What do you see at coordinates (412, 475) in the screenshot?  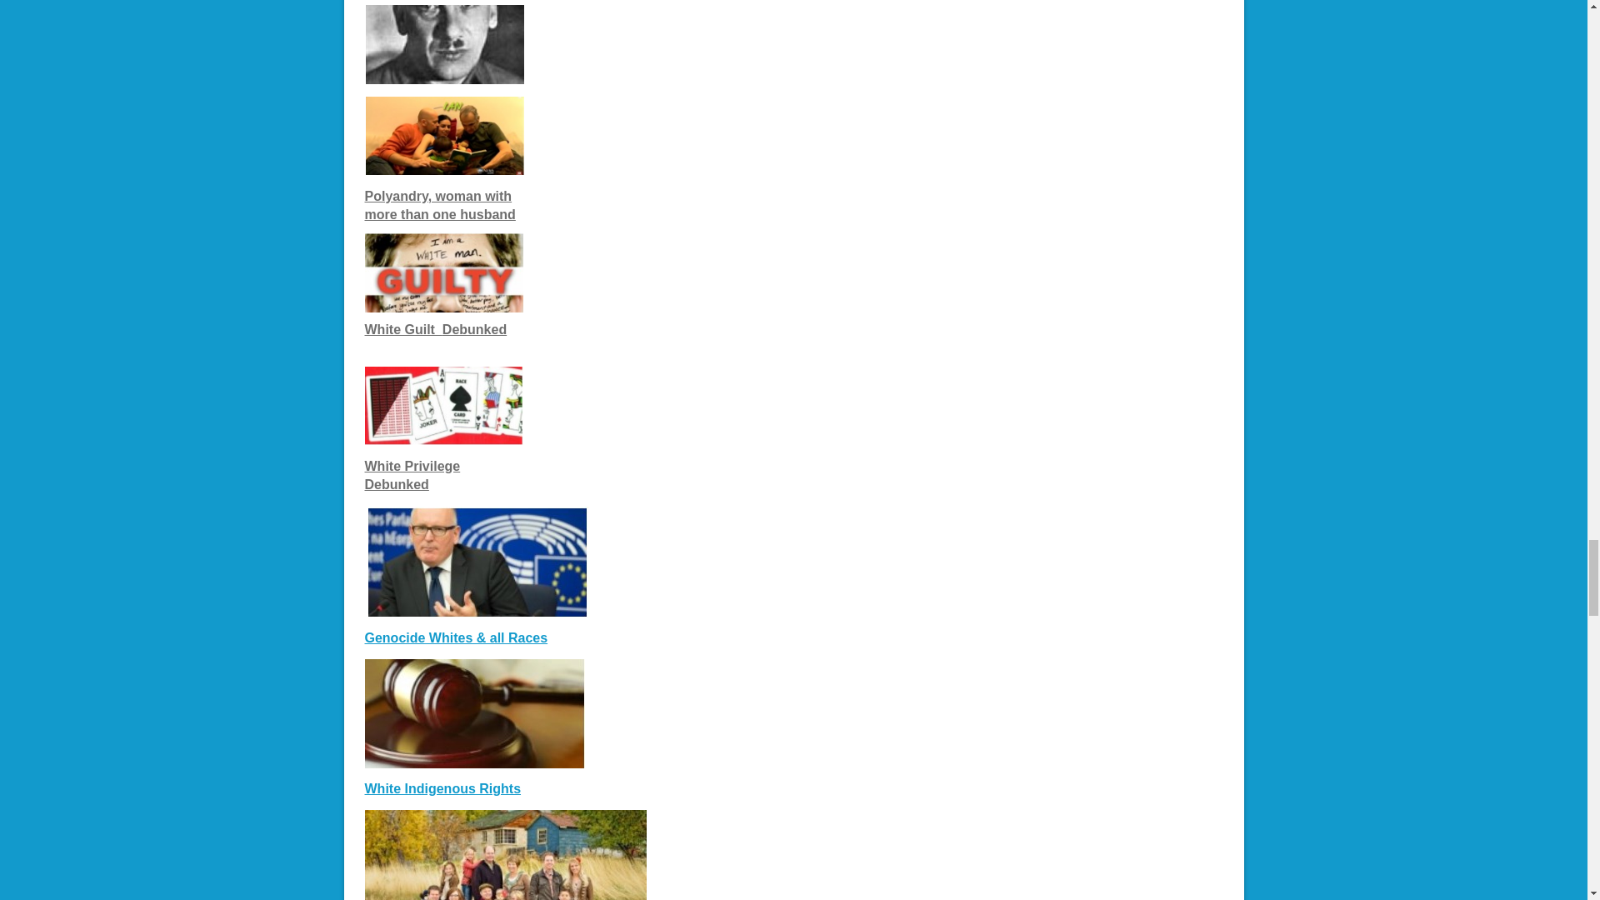 I see `White Privilege Debunked` at bounding box center [412, 475].